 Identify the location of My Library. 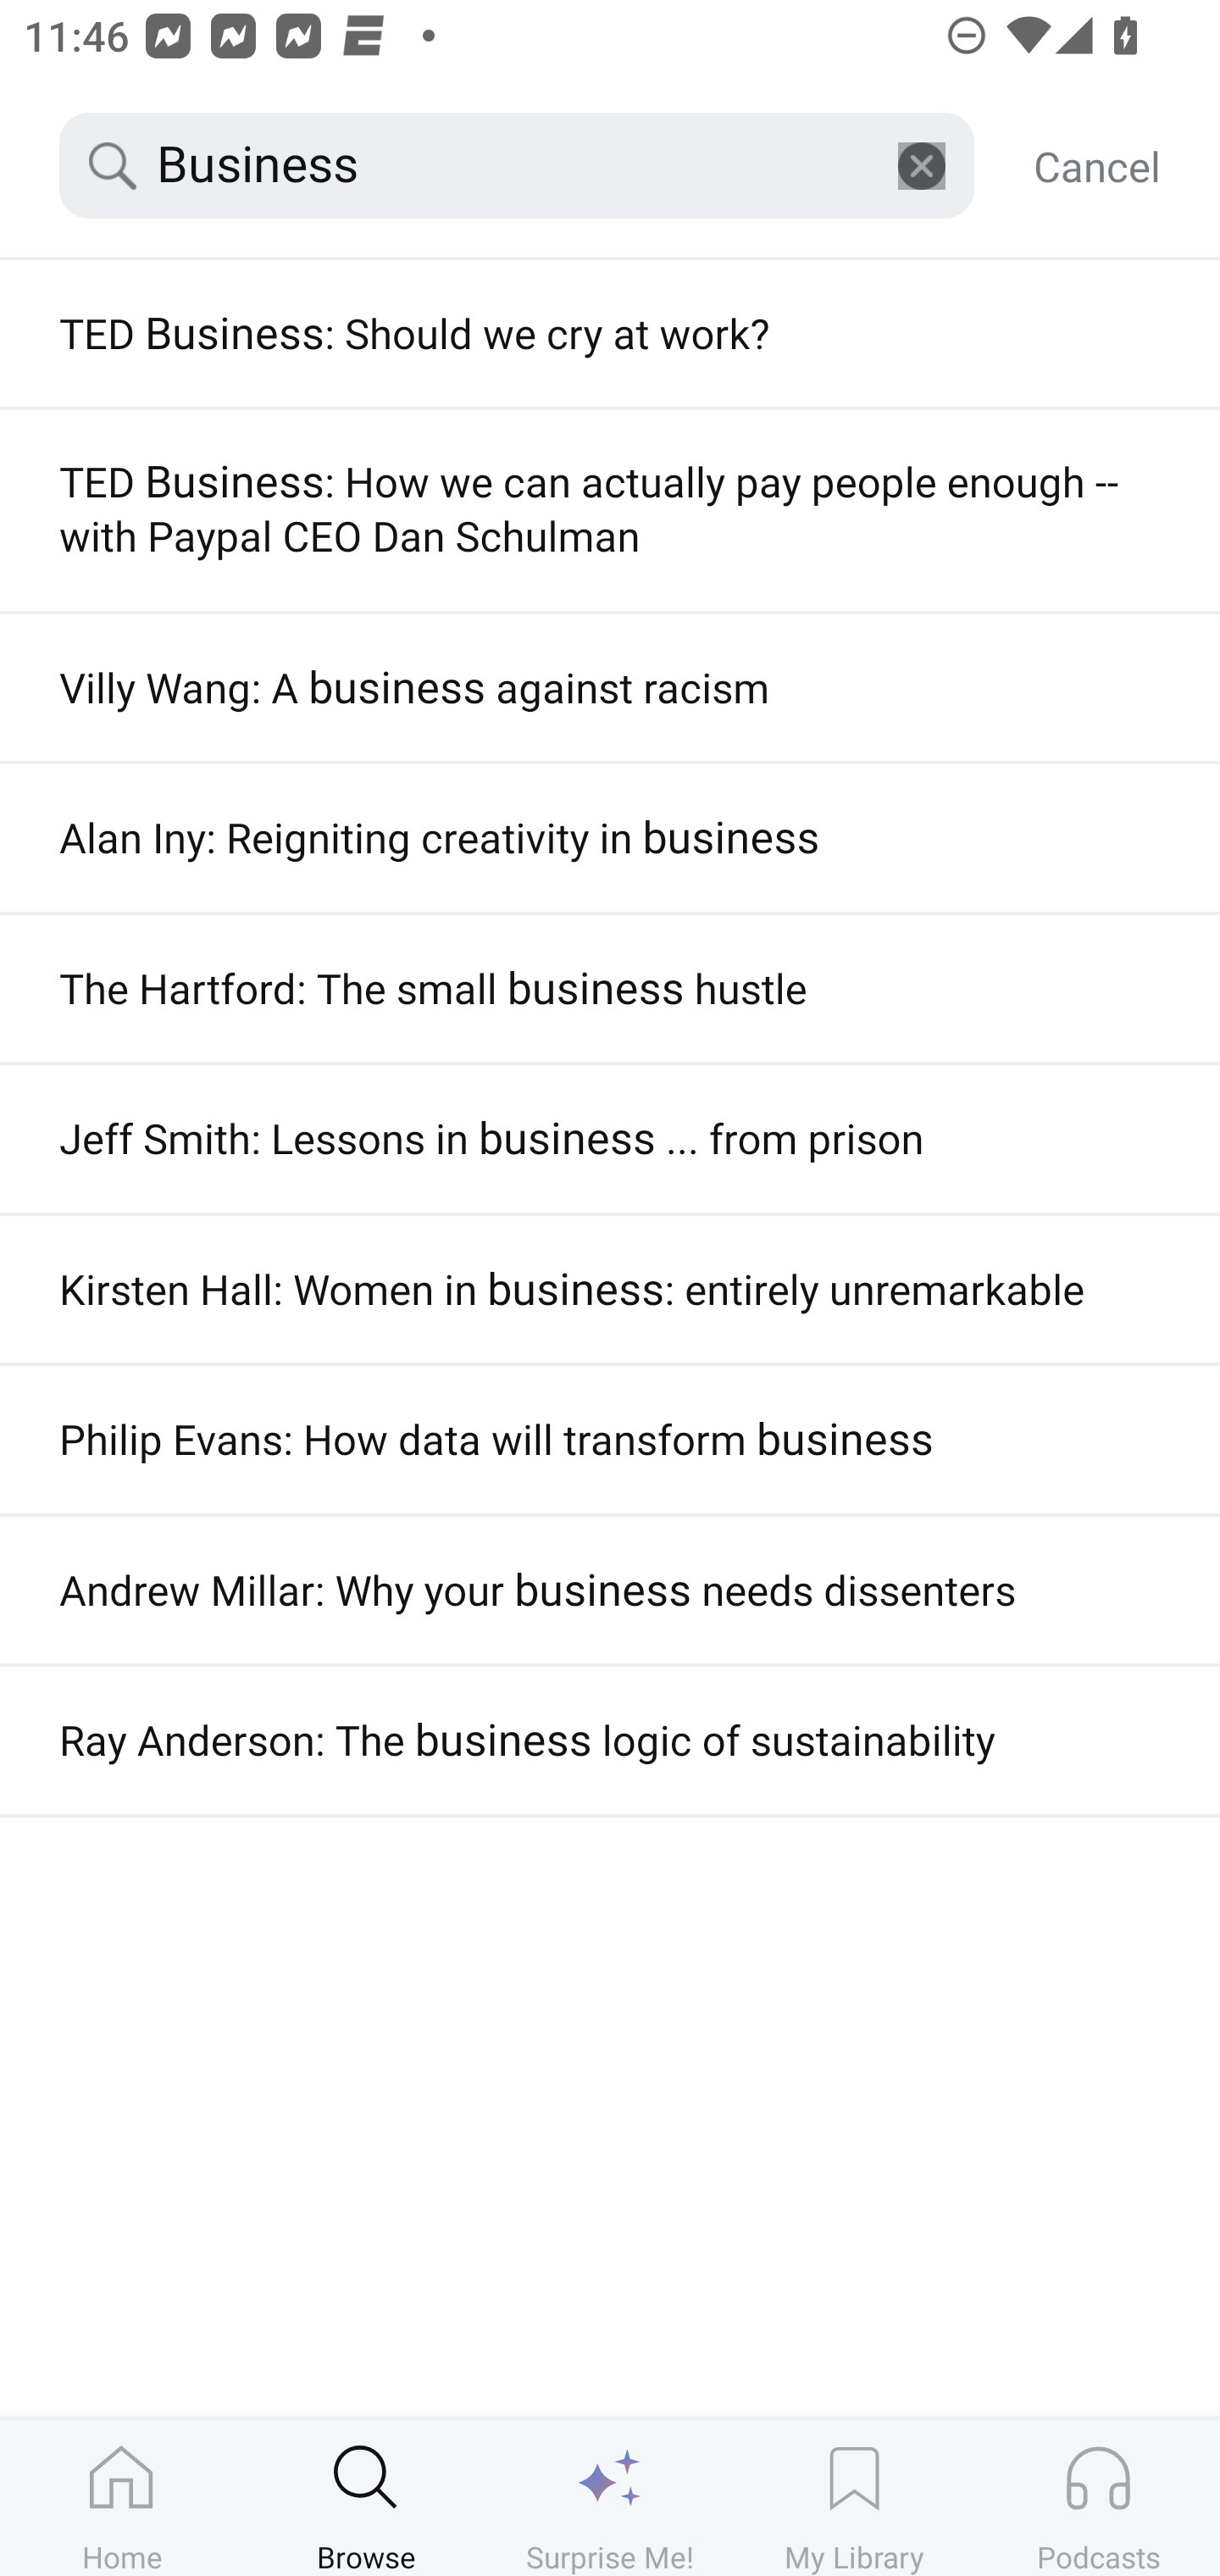
(854, 2497).